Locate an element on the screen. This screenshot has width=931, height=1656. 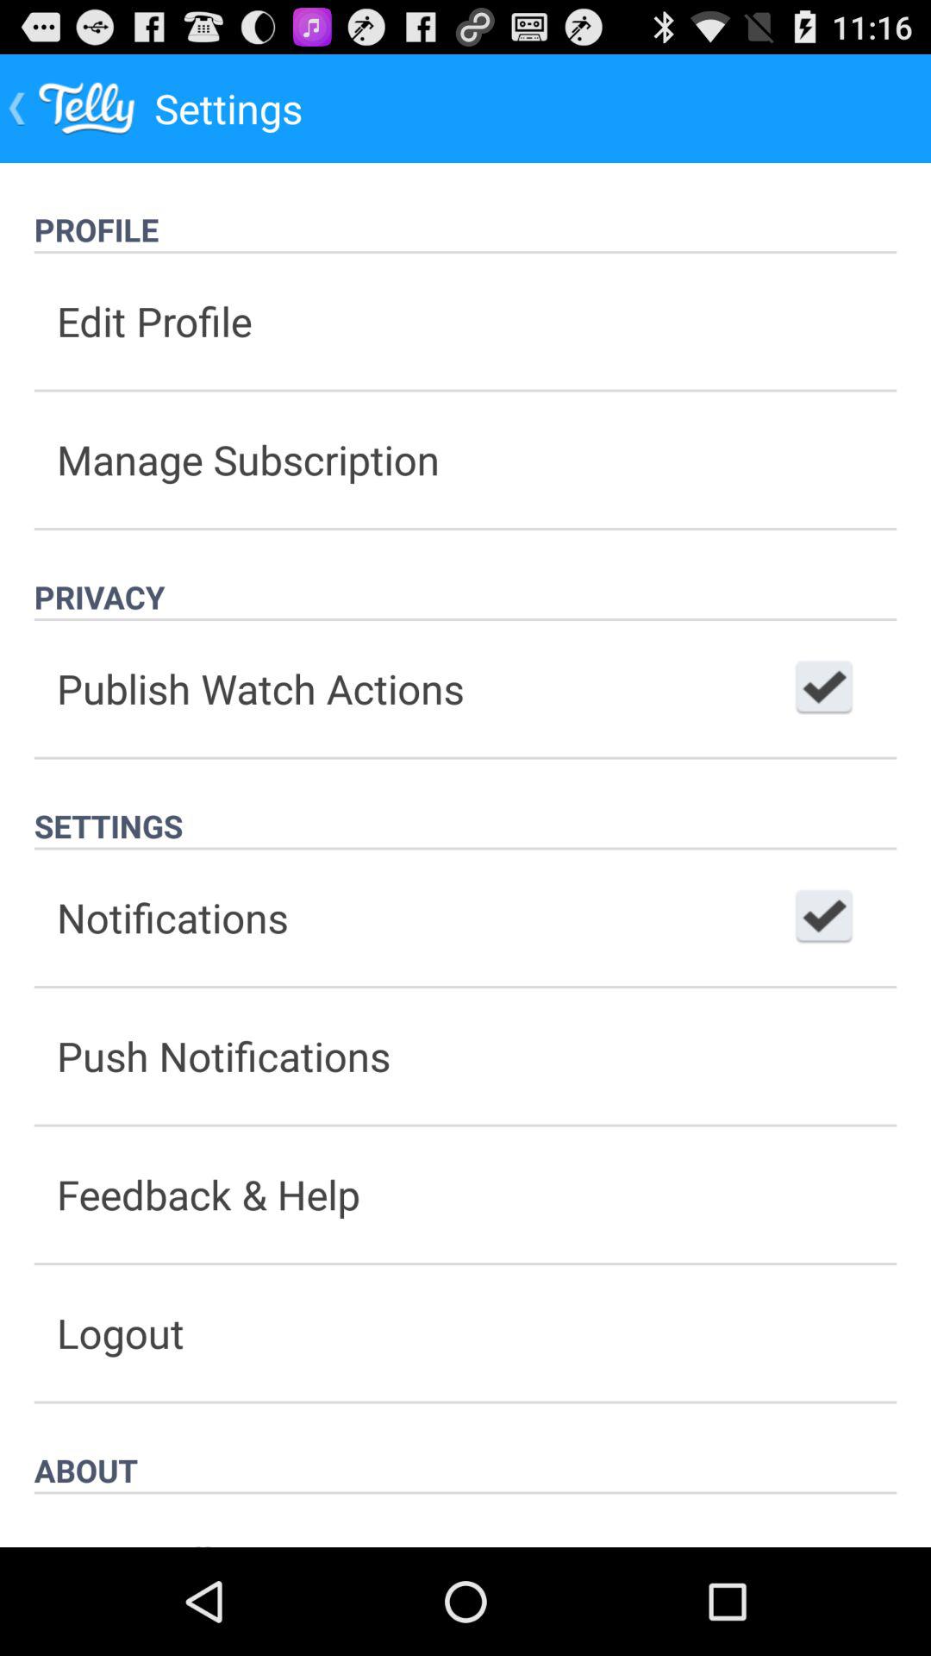
turn on the button above the manage subscription is located at coordinates (465, 321).